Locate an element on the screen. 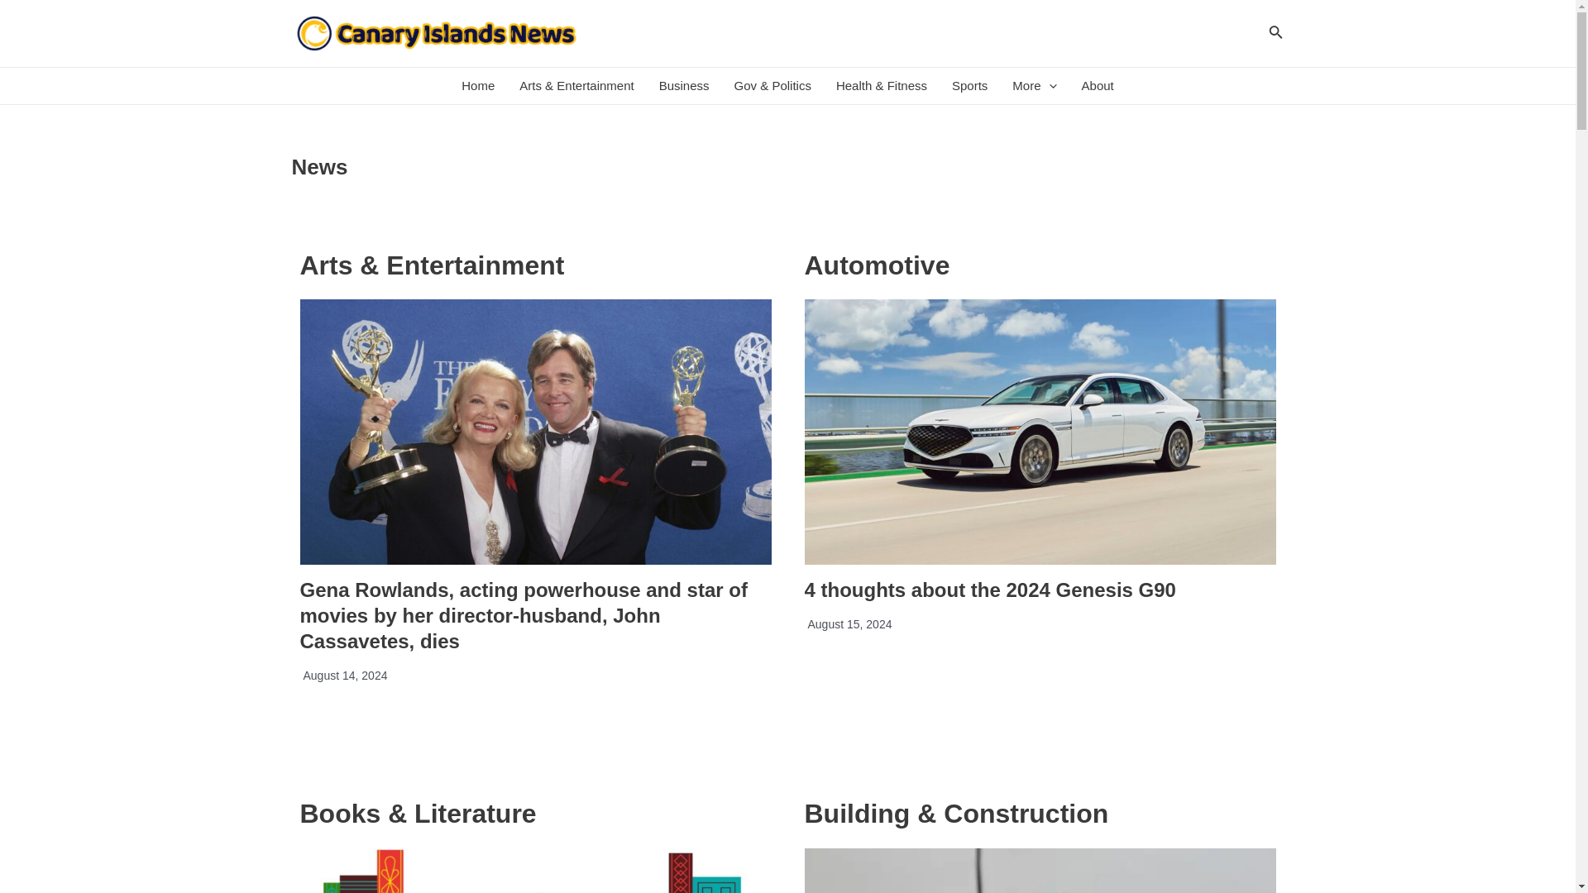 The width and height of the screenshot is (1588, 893). About is located at coordinates (1097, 86).